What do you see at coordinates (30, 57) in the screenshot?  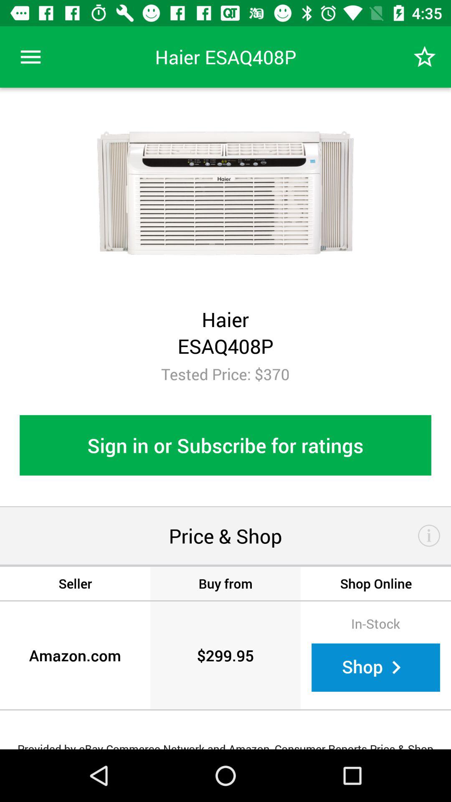 I see `tap the item to the left of the haier esaq408p` at bounding box center [30, 57].